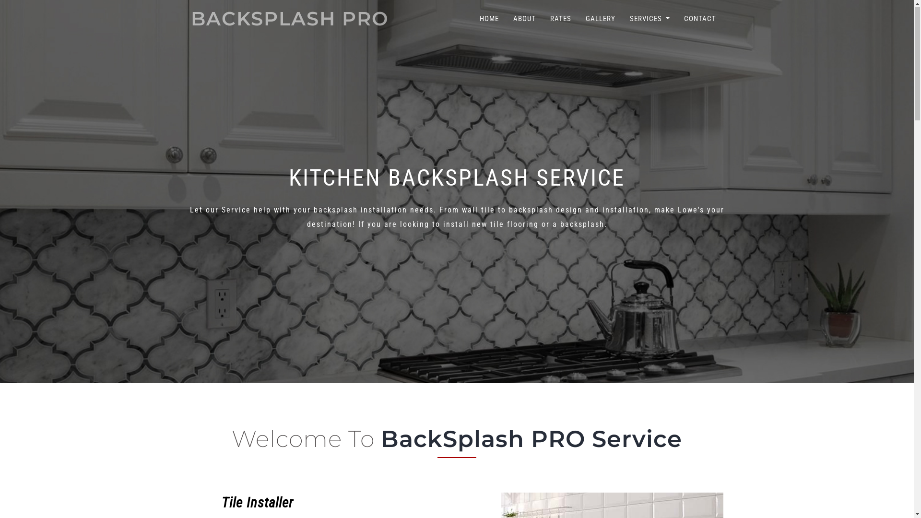  What do you see at coordinates (561, 19) in the screenshot?
I see `RATES` at bounding box center [561, 19].